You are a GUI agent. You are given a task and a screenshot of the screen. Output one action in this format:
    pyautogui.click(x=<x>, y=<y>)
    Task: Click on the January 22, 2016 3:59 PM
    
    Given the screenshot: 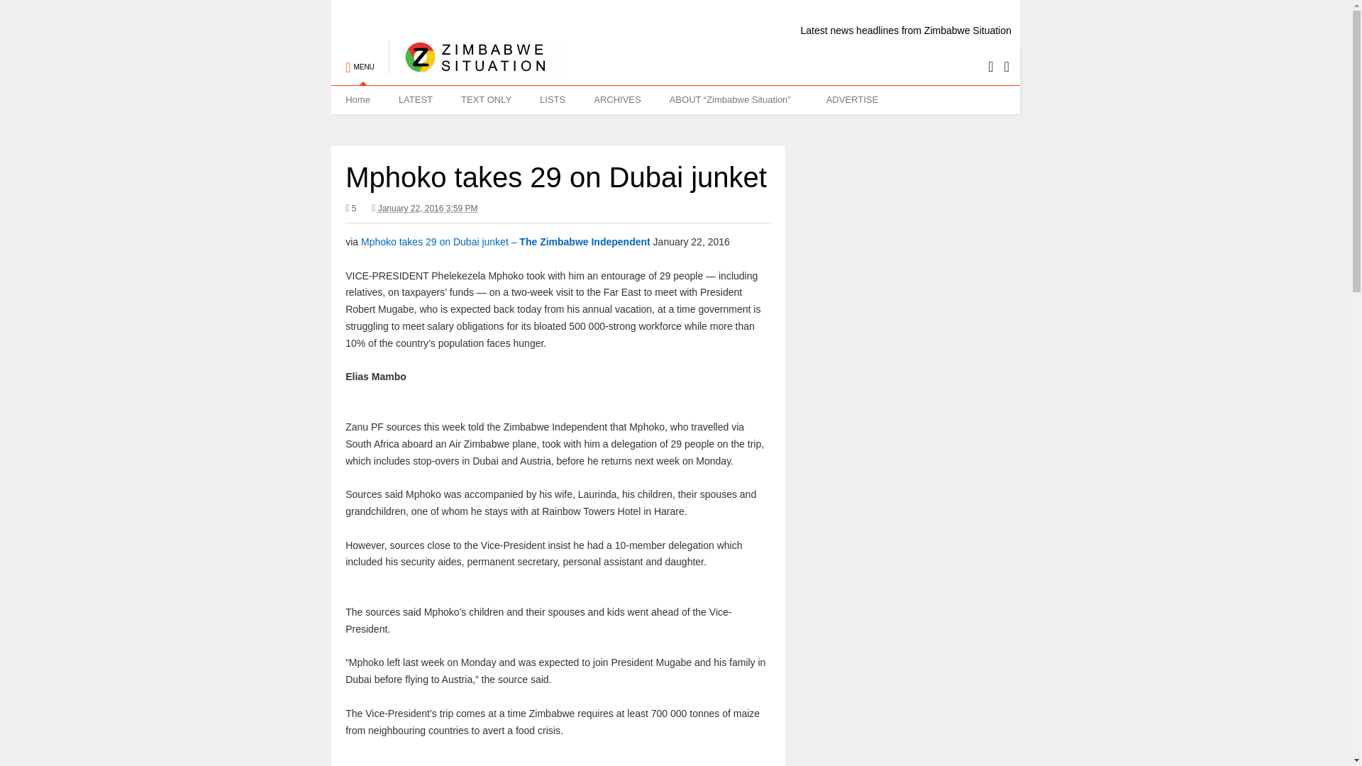 What is the action you would take?
    pyautogui.click(x=424, y=209)
    